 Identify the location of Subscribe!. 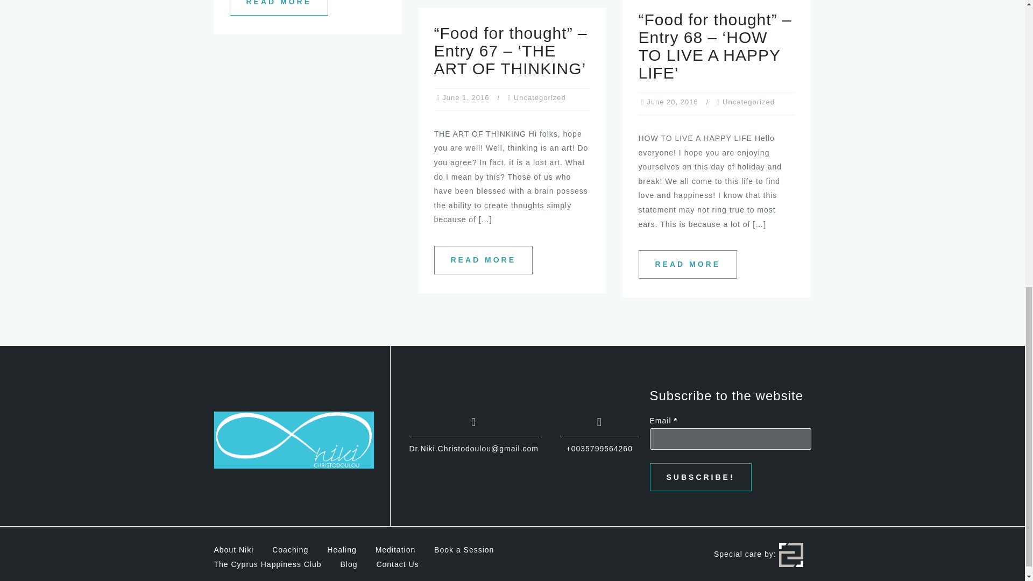
(701, 477).